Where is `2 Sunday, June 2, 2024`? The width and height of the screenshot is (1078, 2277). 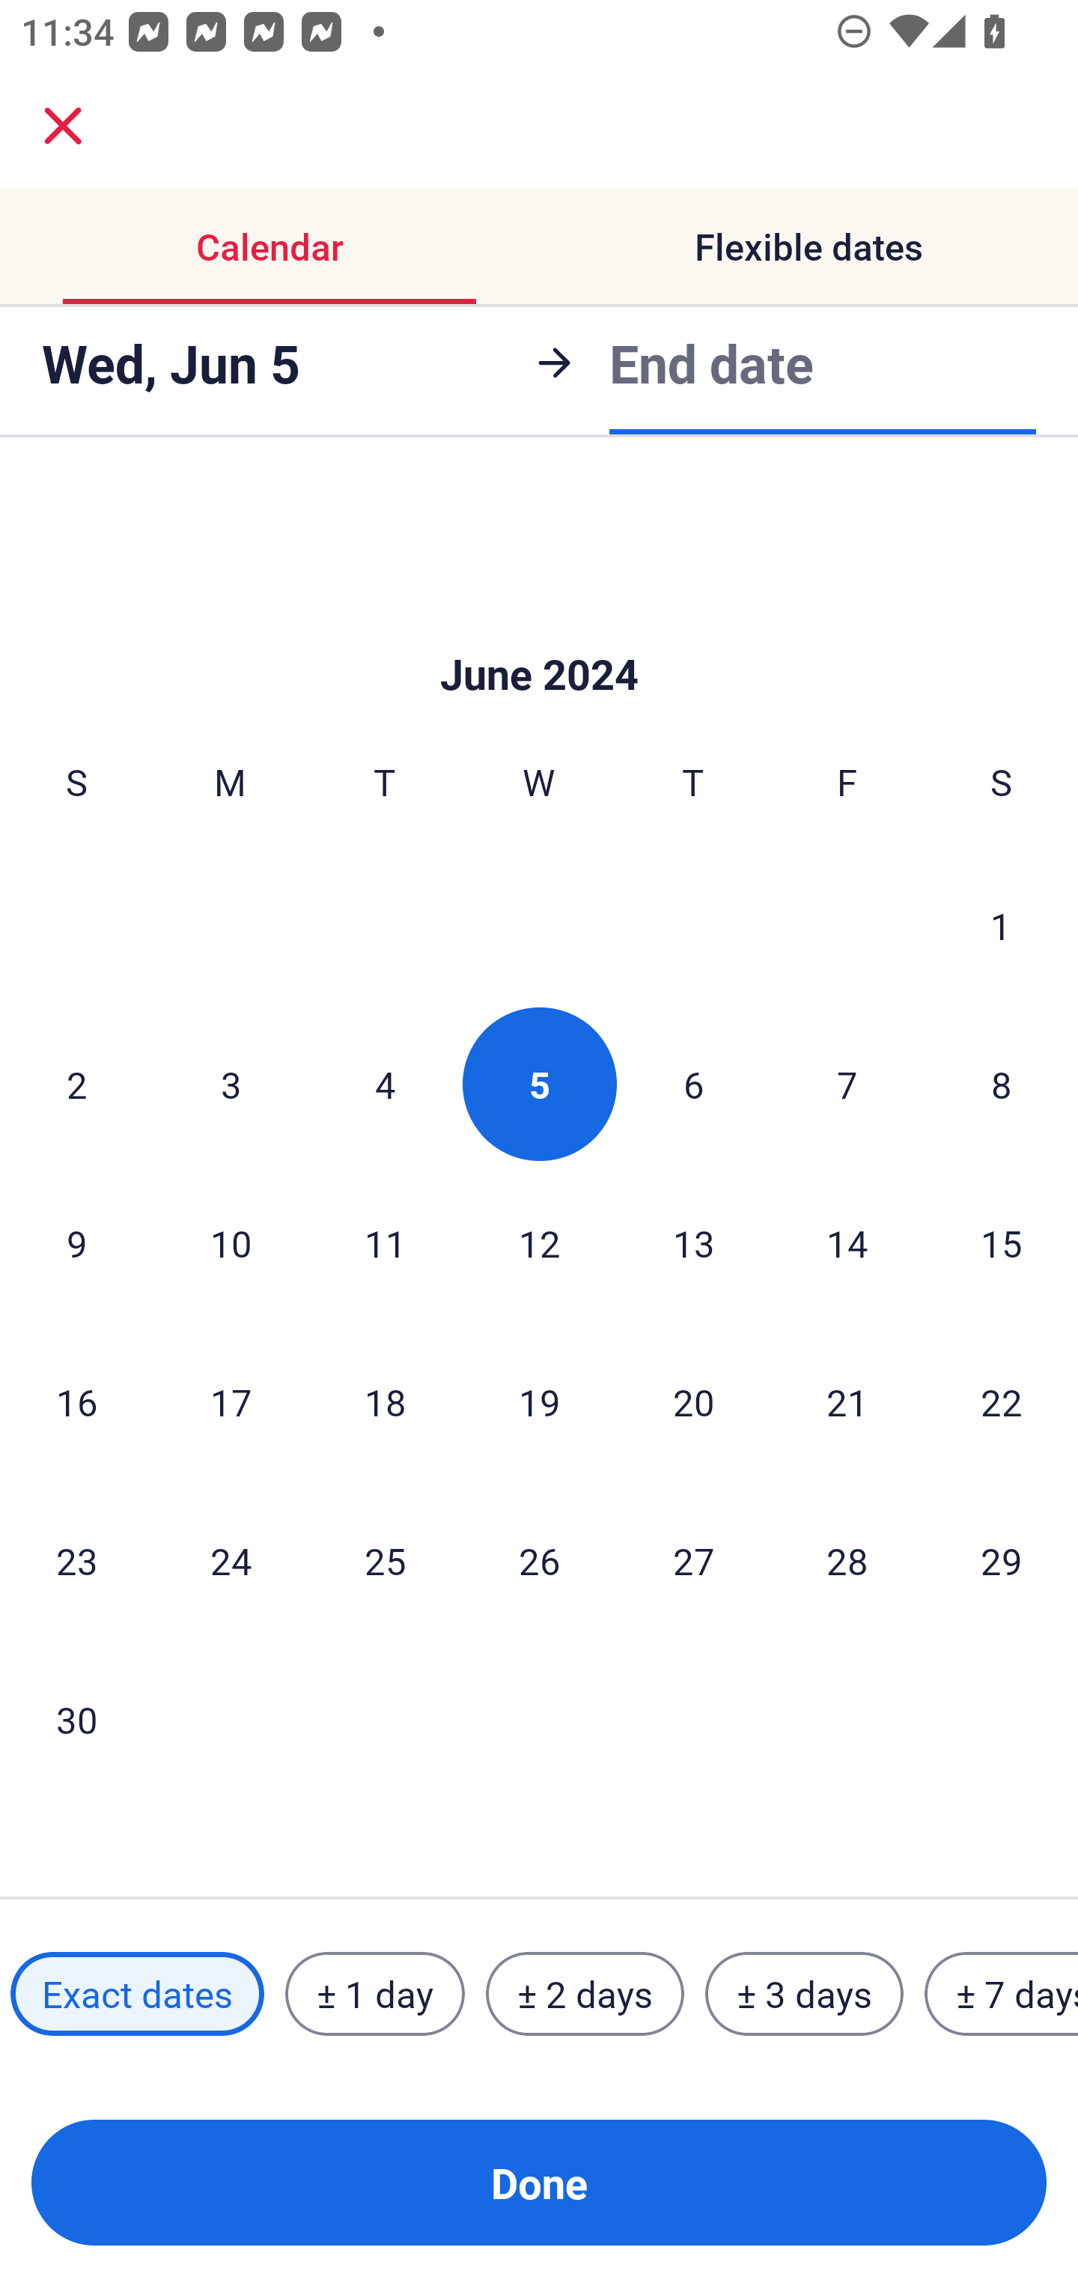
2 Sunday, June 2, 2024 is located at coordinates (76, 1083).